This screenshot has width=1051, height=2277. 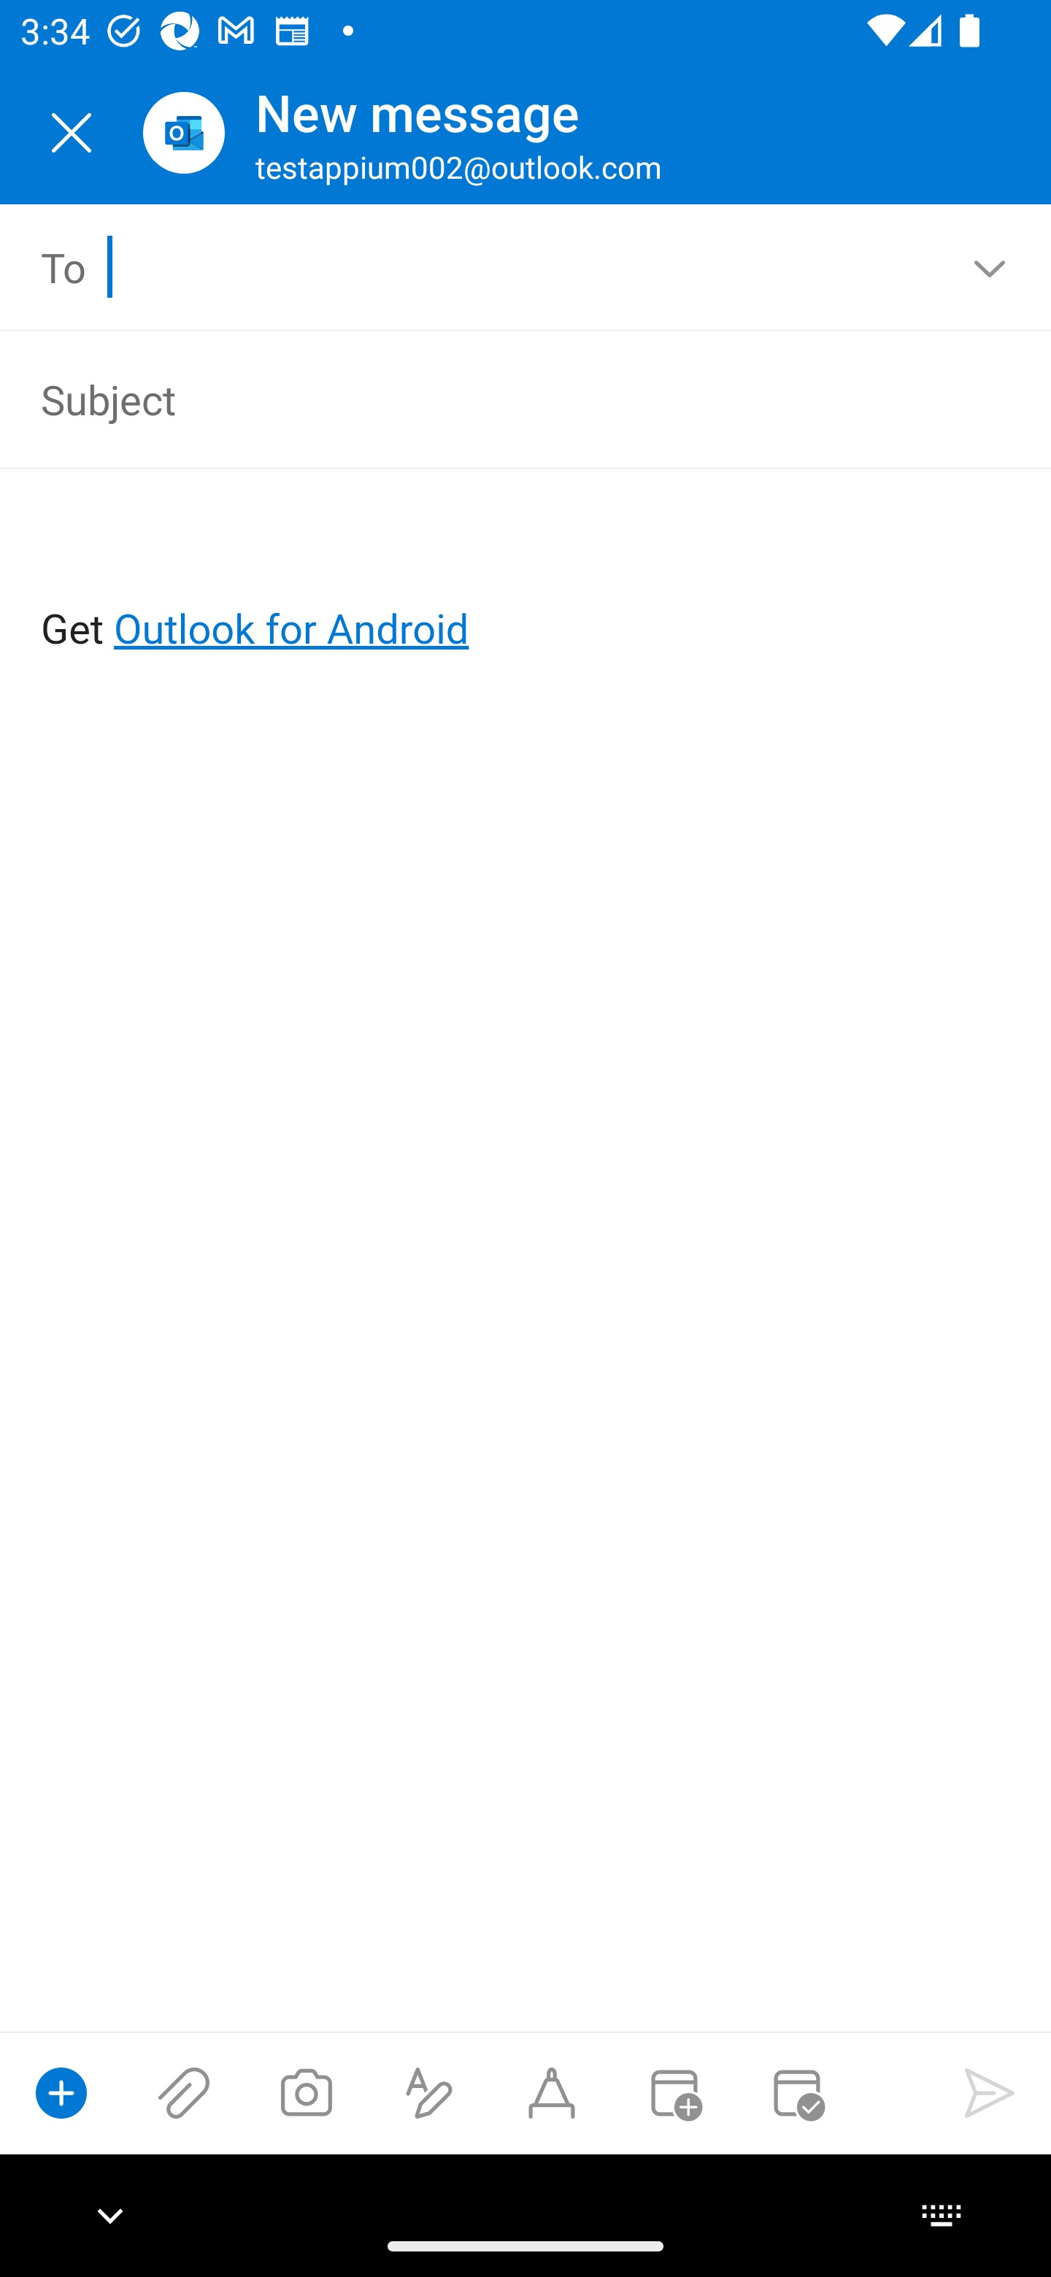 What do you see at coordinates (485, 398) in the screenshot?
I see `Subject` at bounding box center [485, 398].